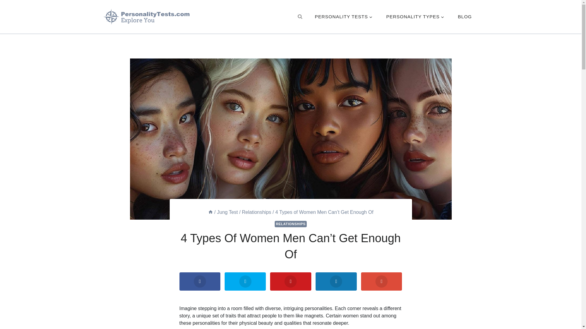 The width and height of the screenshot is (586, 329). I want to click on PERSONALITY TYPES, so click(415, 17).